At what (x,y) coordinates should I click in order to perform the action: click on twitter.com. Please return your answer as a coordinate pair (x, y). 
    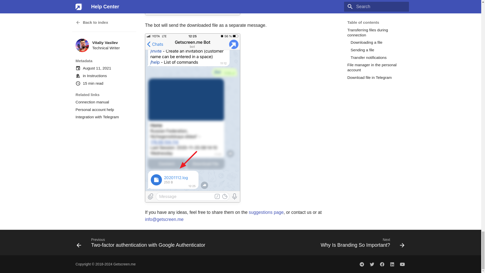
    Looking at the image, I should click on (372, 264).